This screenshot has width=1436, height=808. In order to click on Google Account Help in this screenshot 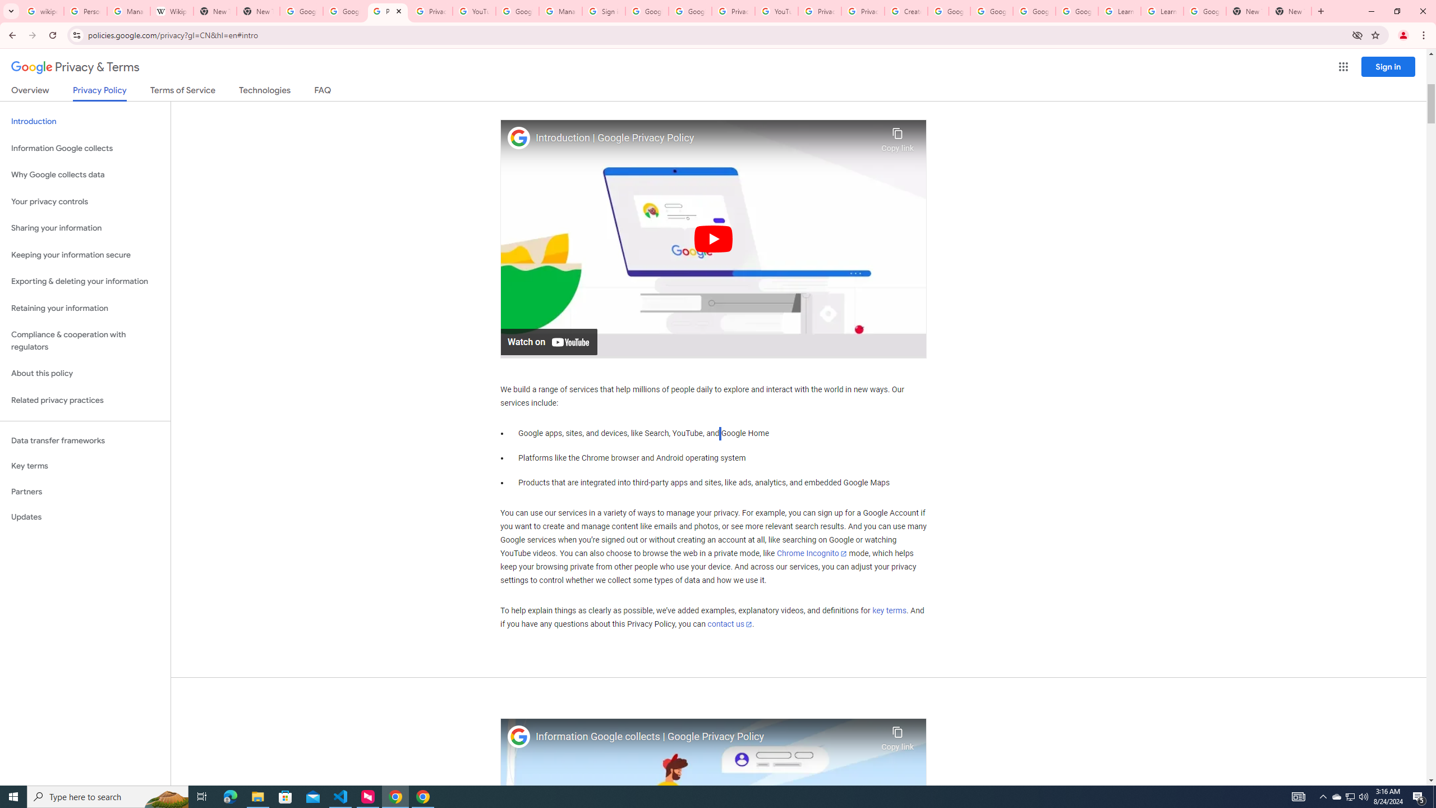, I will do `click(949, 11)`.